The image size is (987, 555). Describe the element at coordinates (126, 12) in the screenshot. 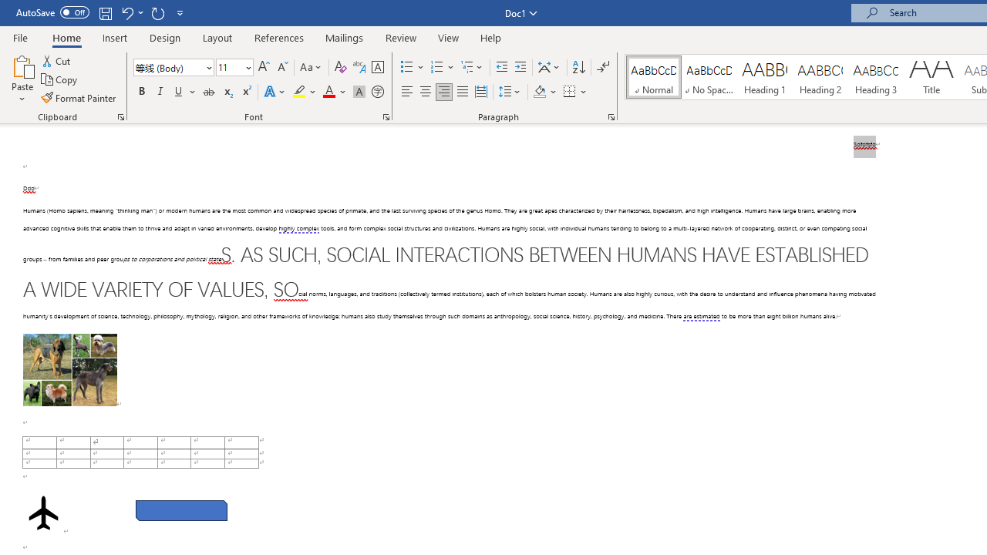

I see `Undo Paragraph Alignment` at that location.